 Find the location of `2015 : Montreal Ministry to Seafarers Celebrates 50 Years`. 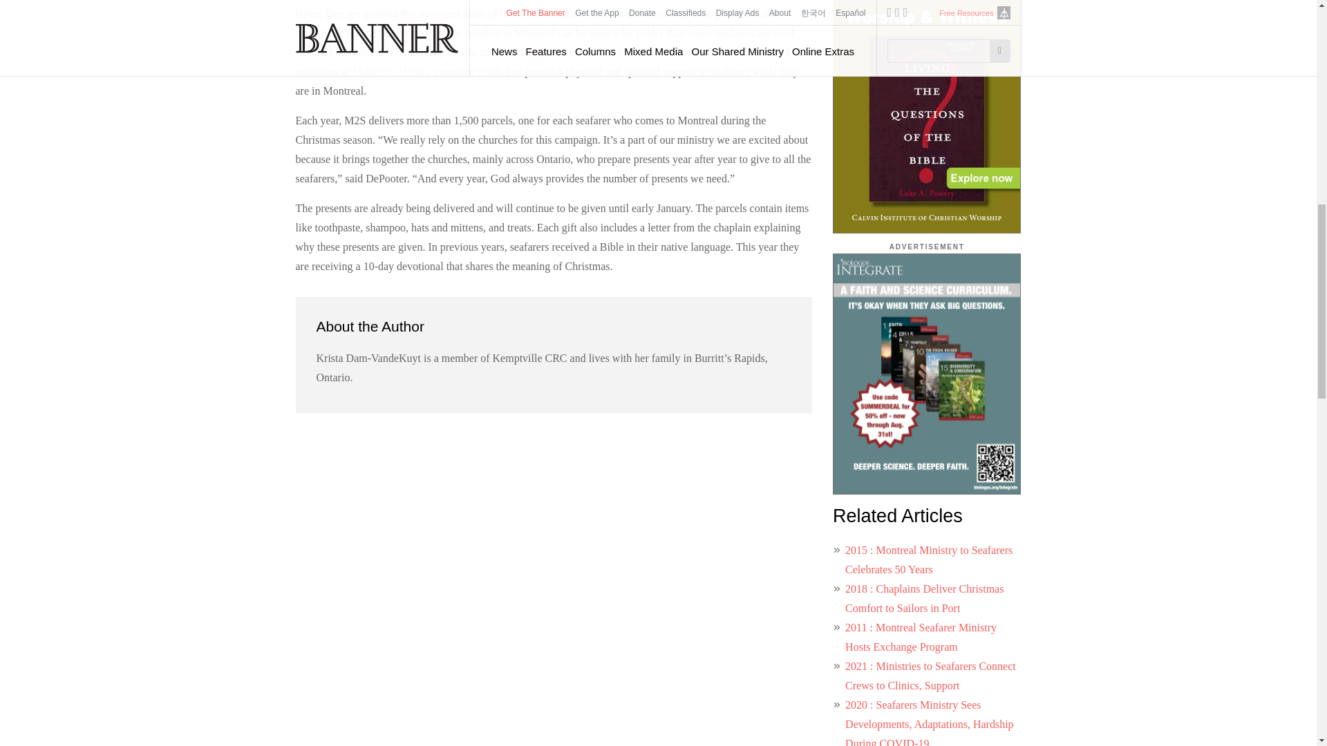

2015 : Montreal Ministry to Seafarers Celebrates 50 Years is located at coordinates (929, 559).